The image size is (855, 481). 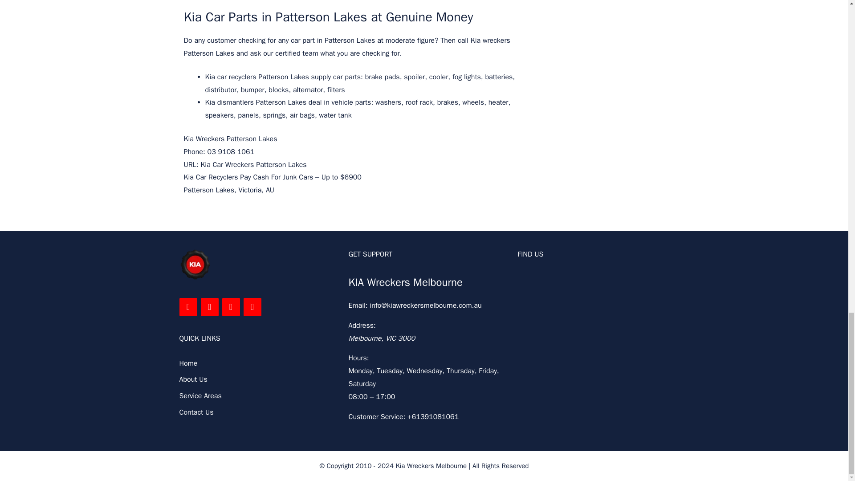 What do you see at coordinates (196, 412) in the screenshot?
I see `Contact Us` at bounding box center [196, 412].